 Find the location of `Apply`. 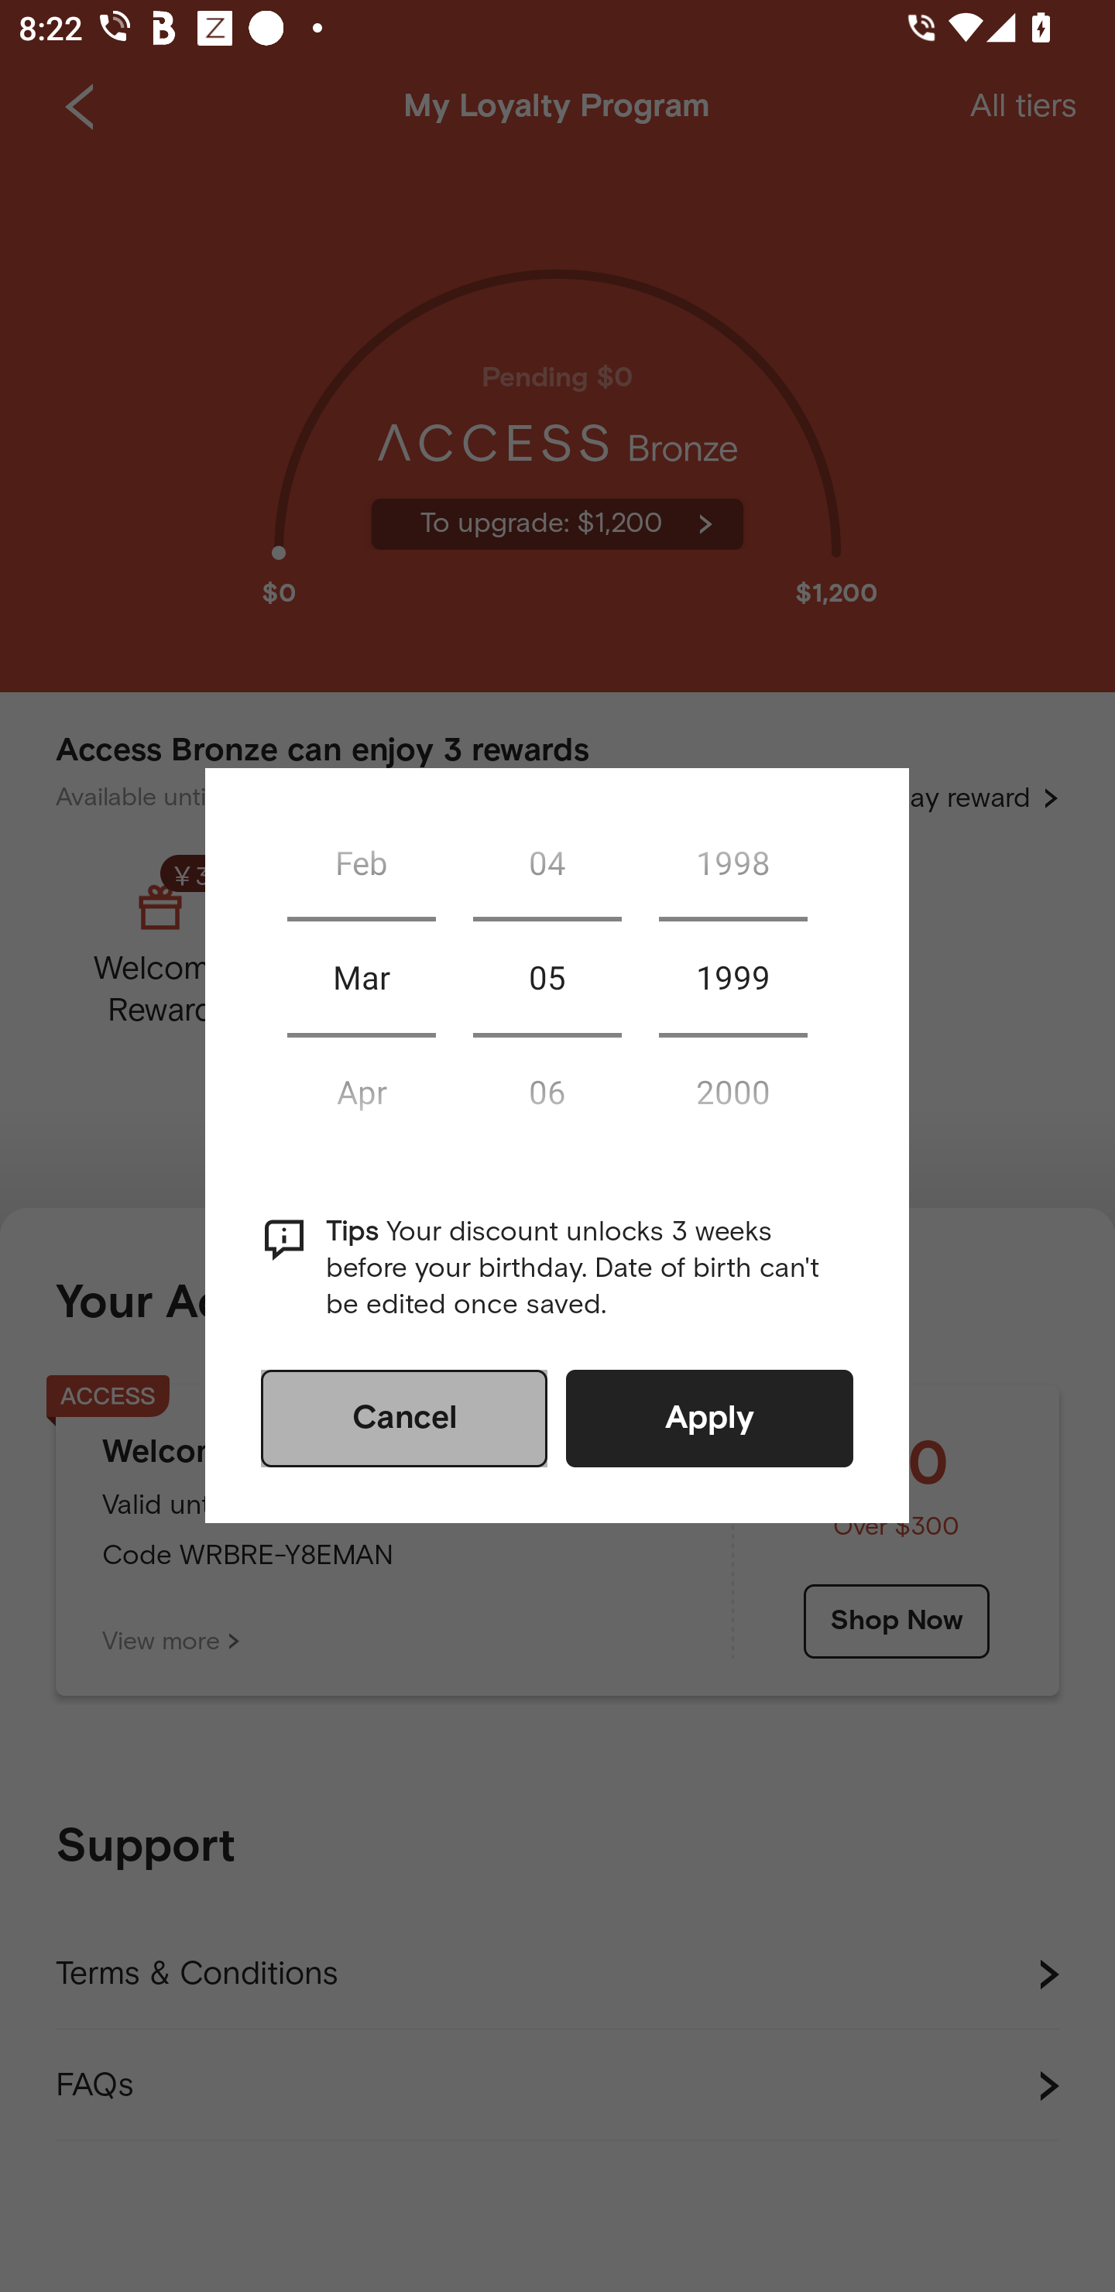

Apply is located at coordinates (709, 1419).